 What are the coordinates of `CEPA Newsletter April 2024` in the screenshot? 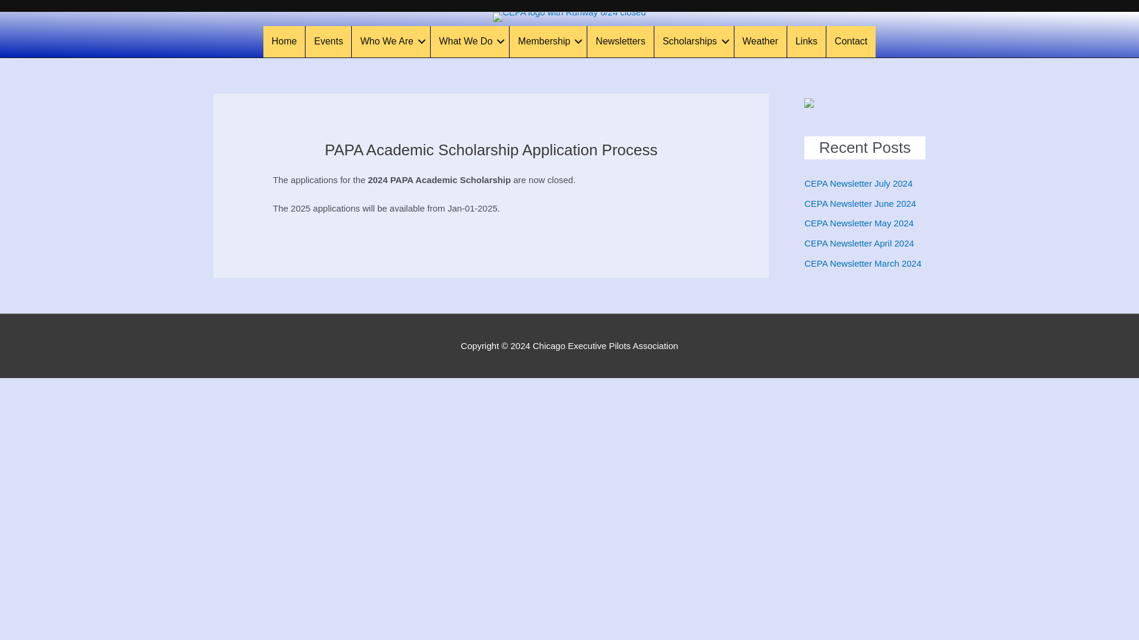 It's located at (859, 243).